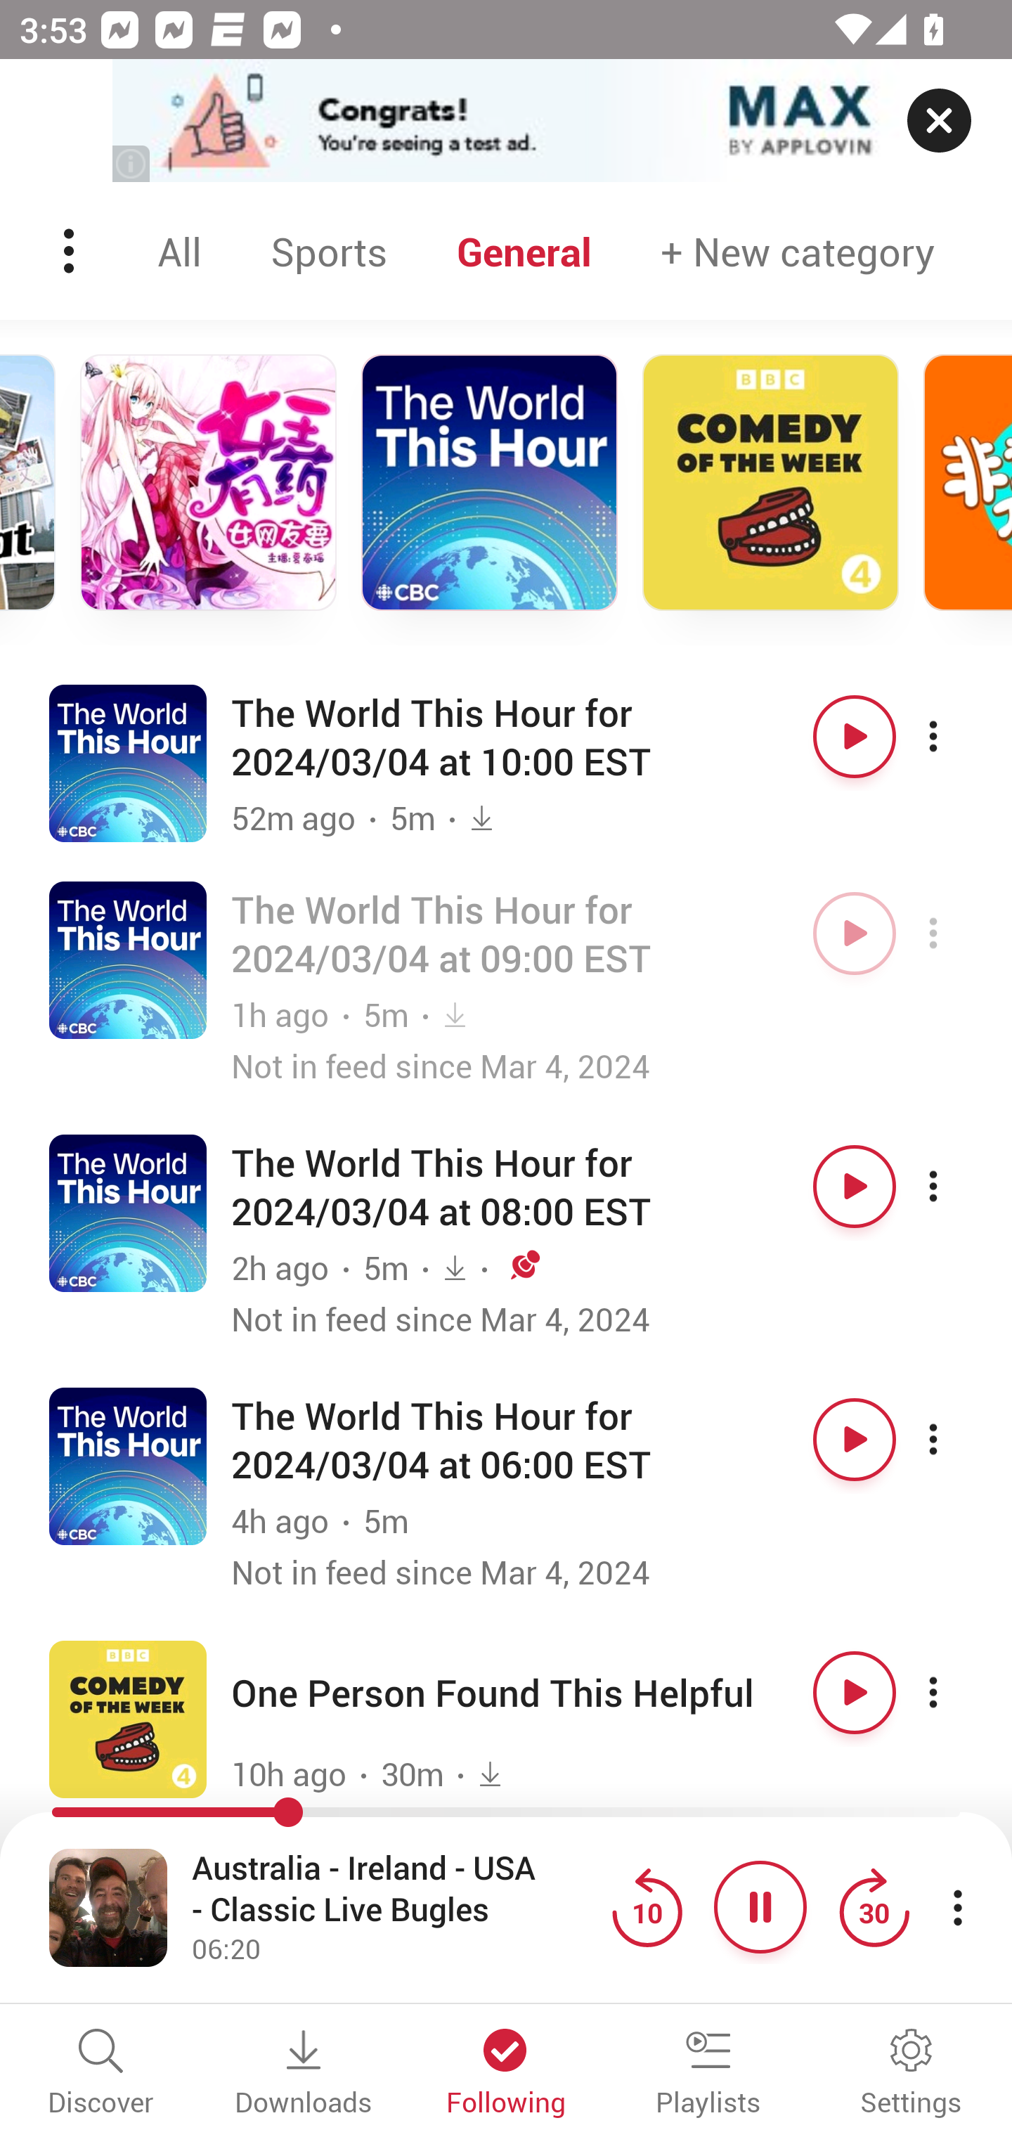 This screenshot has height=2137, width=1012. What do you see at coordinates (132, 163) in the screenshot?
I see `(i)` at bounding box center [132, 163].